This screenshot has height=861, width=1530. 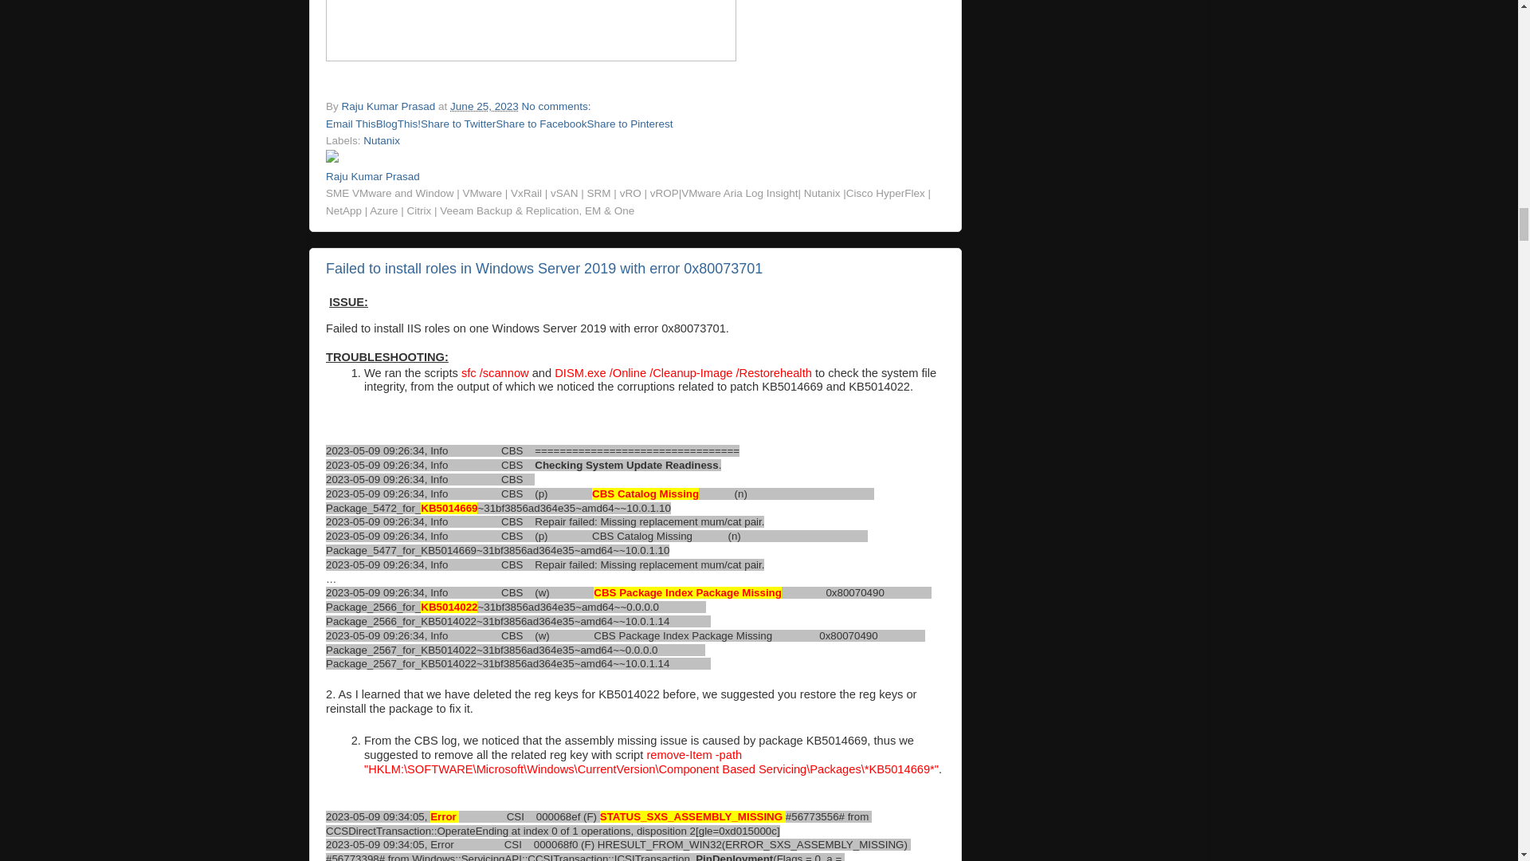 What do you see at coordinates (484, 107) in the screenshot?
I see `June 25, 2023` at bounding box center [484, 107].